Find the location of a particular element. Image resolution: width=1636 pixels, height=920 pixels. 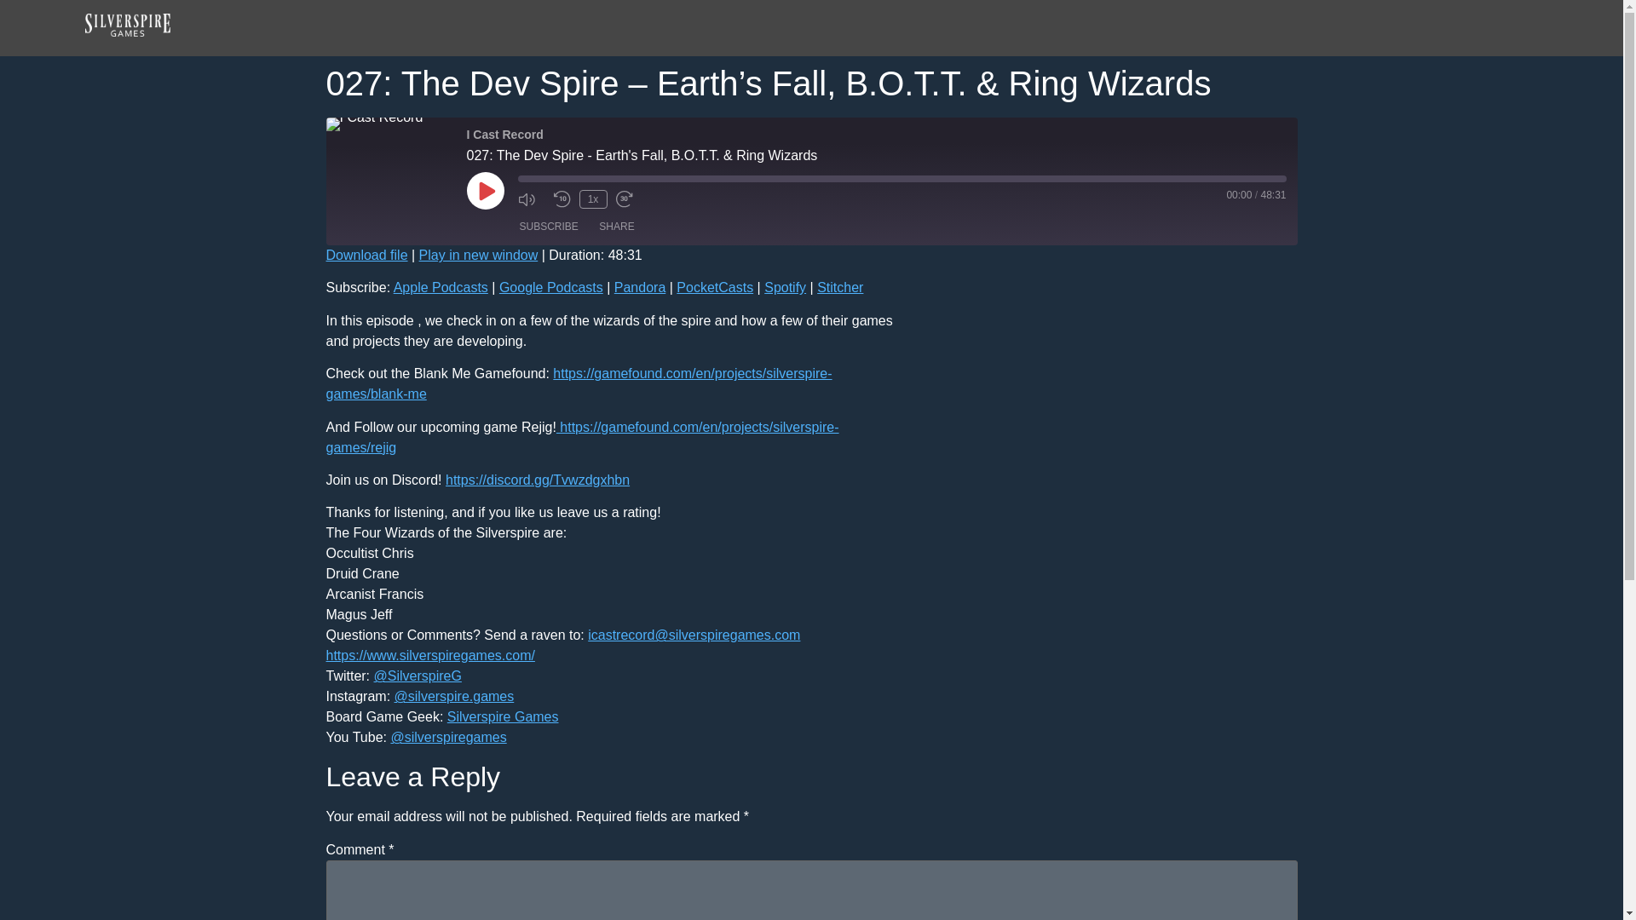

Share is located at coordinates (617, 226).